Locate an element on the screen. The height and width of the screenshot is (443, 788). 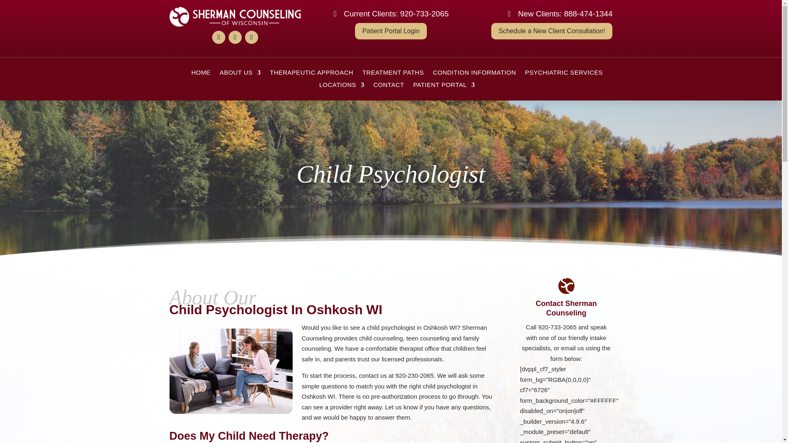
Schedule a New Client Consultation! is located at coordinates (552, 31).